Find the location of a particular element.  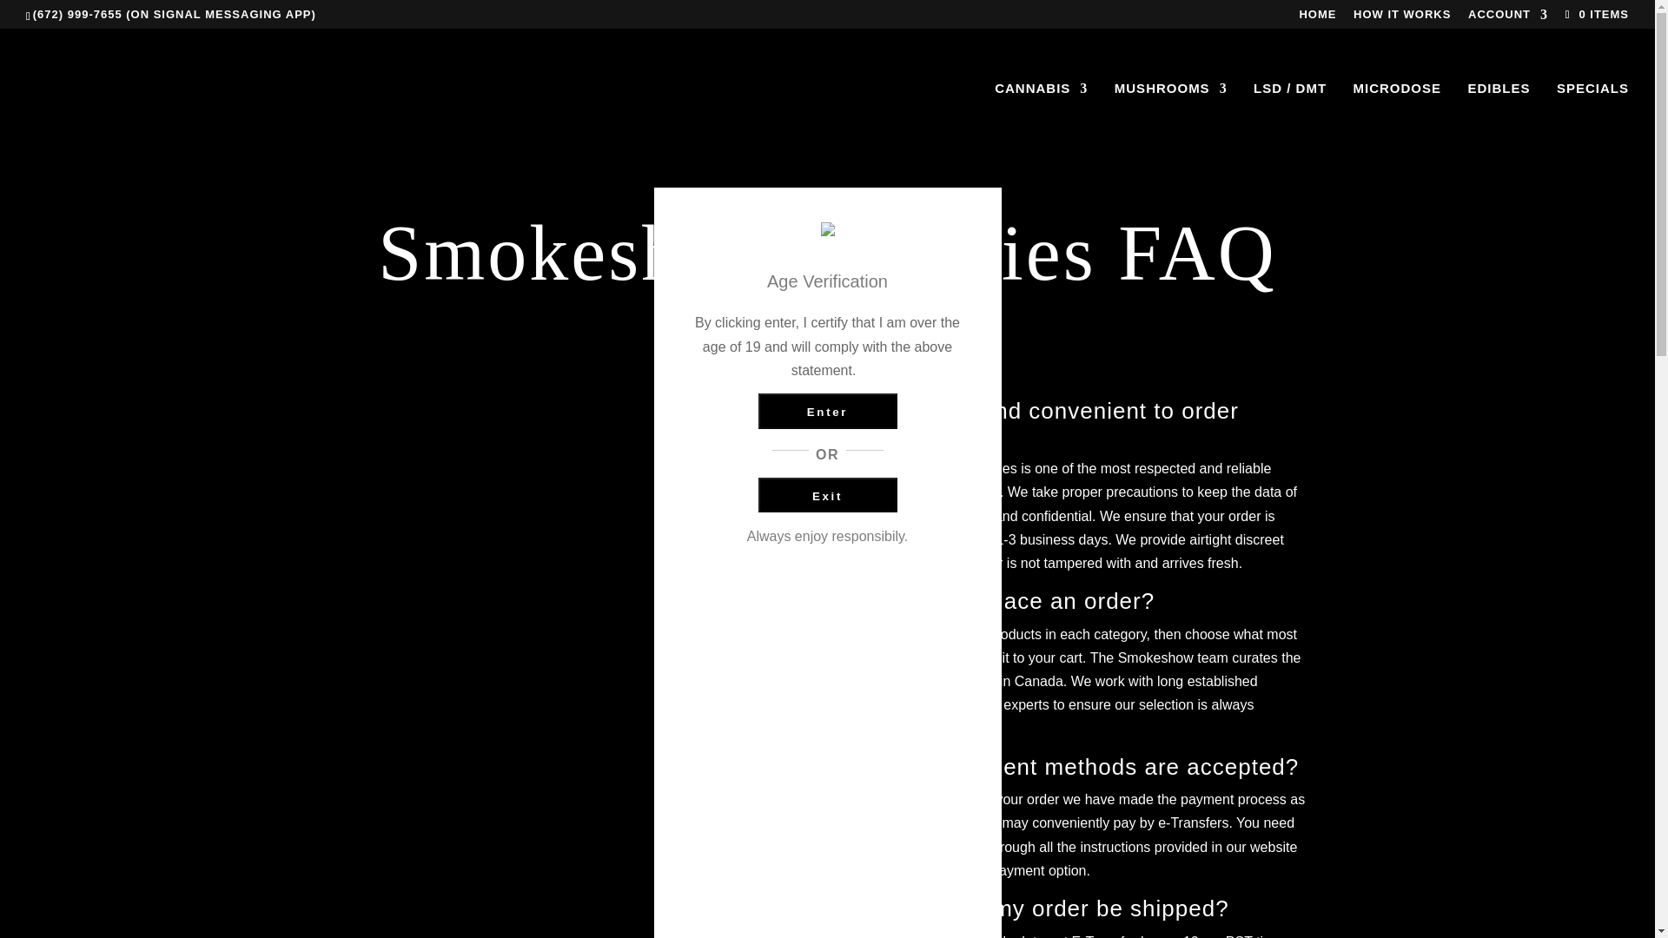

CANNABIS is located at coordinates (1041, 113).